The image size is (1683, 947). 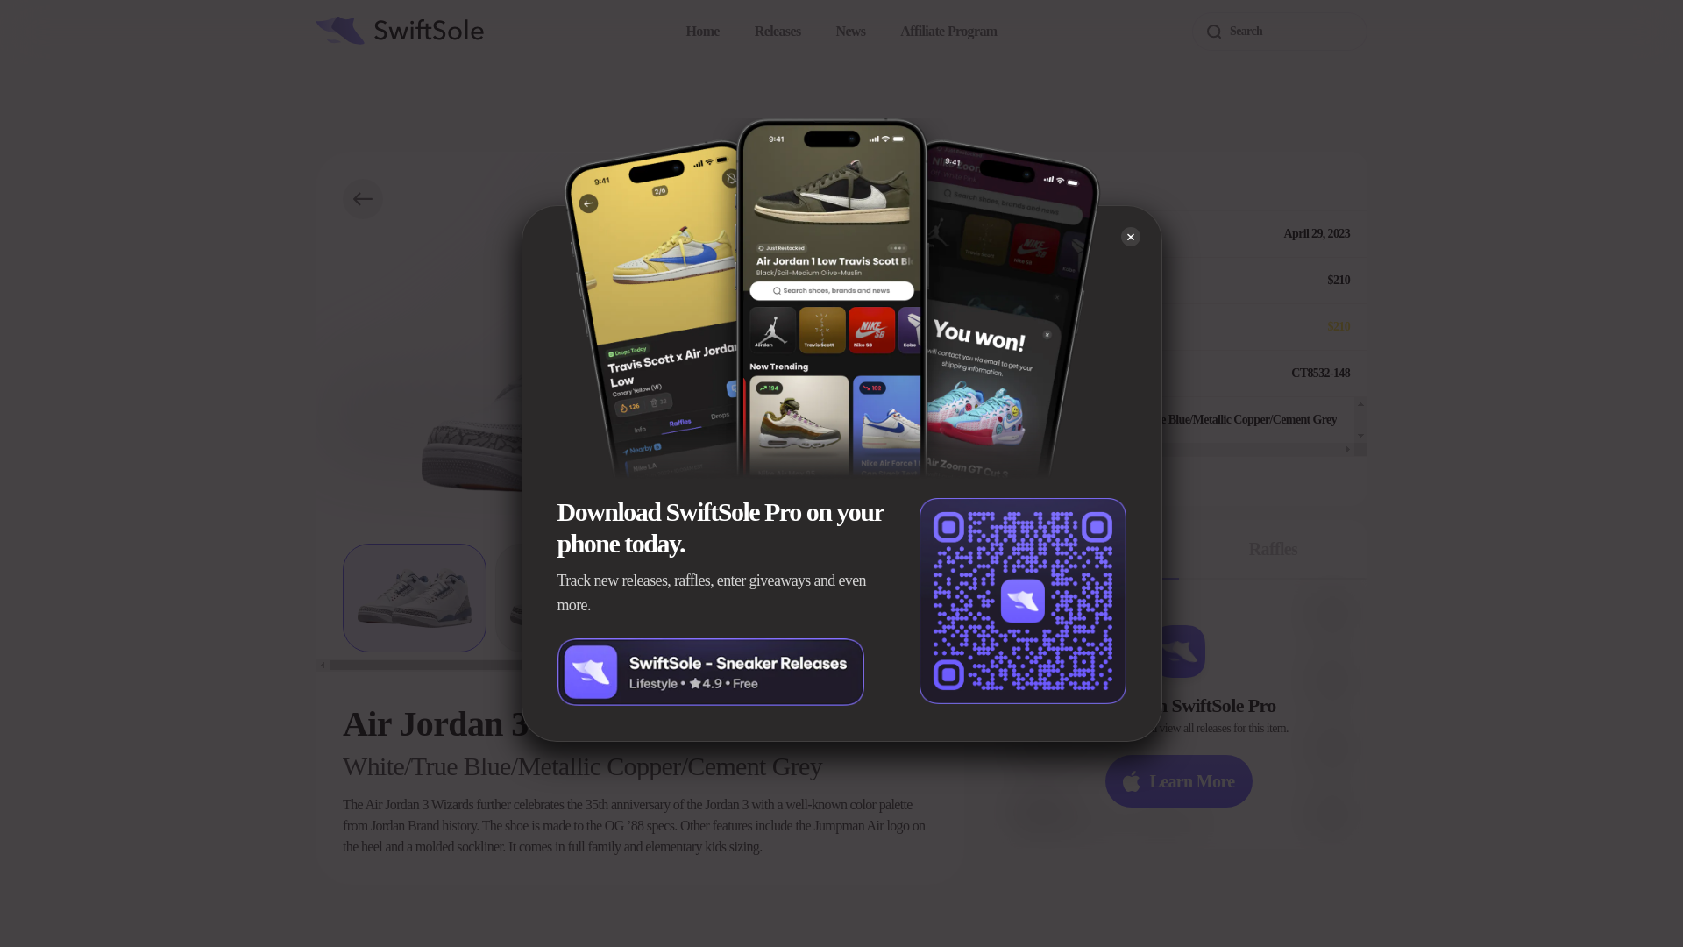 I want to click on Learn More, so click(x=1178, y=780).